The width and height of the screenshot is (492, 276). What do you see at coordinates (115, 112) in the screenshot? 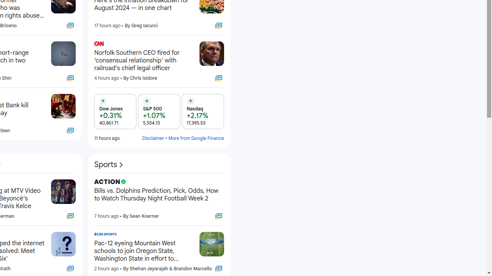
I see `Dow Jones +0.31% 40,861.71` at bounding box center [115, 112].